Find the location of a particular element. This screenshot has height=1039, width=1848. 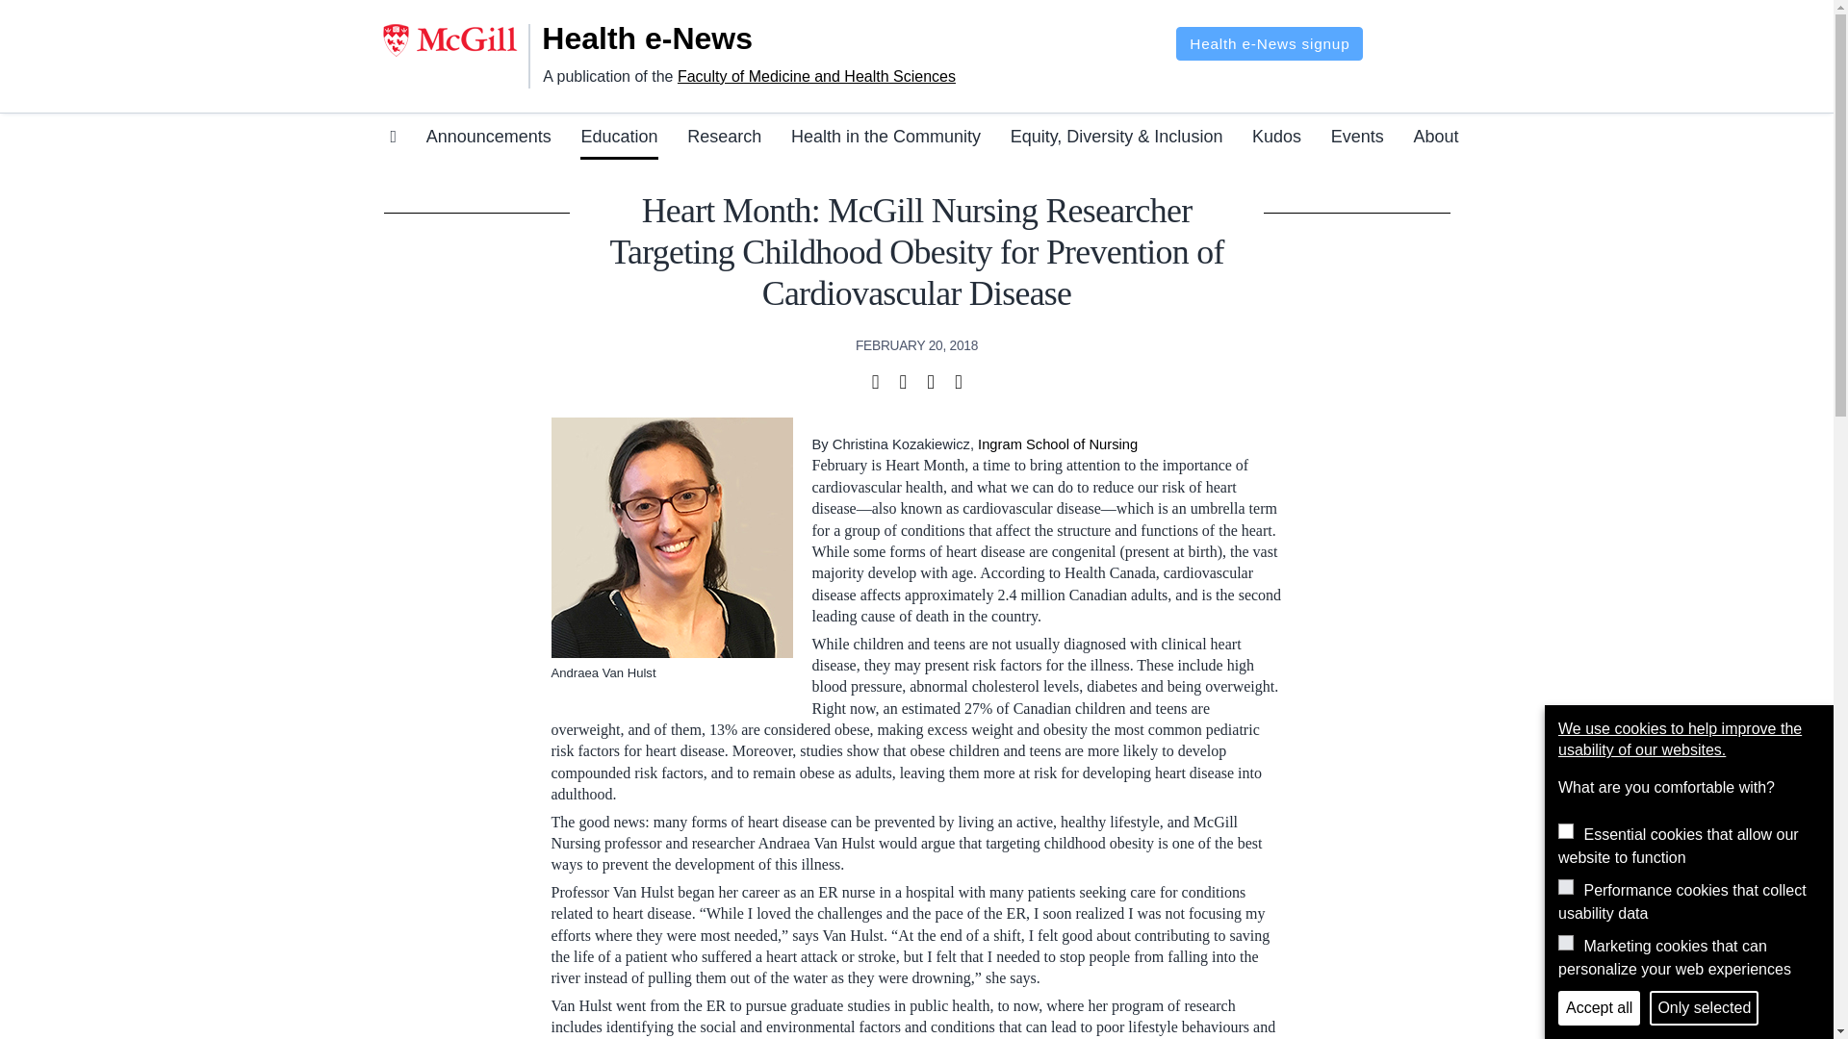

Ingram School of Nursing is located at coordinates (1057, 443).